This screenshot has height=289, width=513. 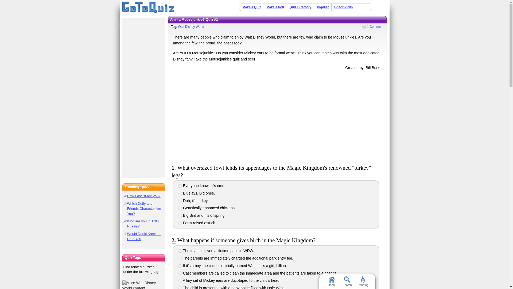 What do you see at coordinates (363, 281) in the screenshot?
I see `Trending` at bounding box center [363, 281].